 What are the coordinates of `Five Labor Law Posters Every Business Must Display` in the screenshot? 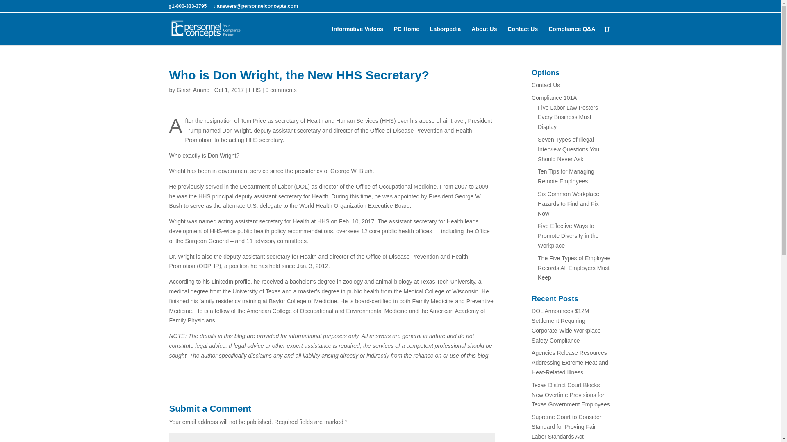 It's located at (568, 117).